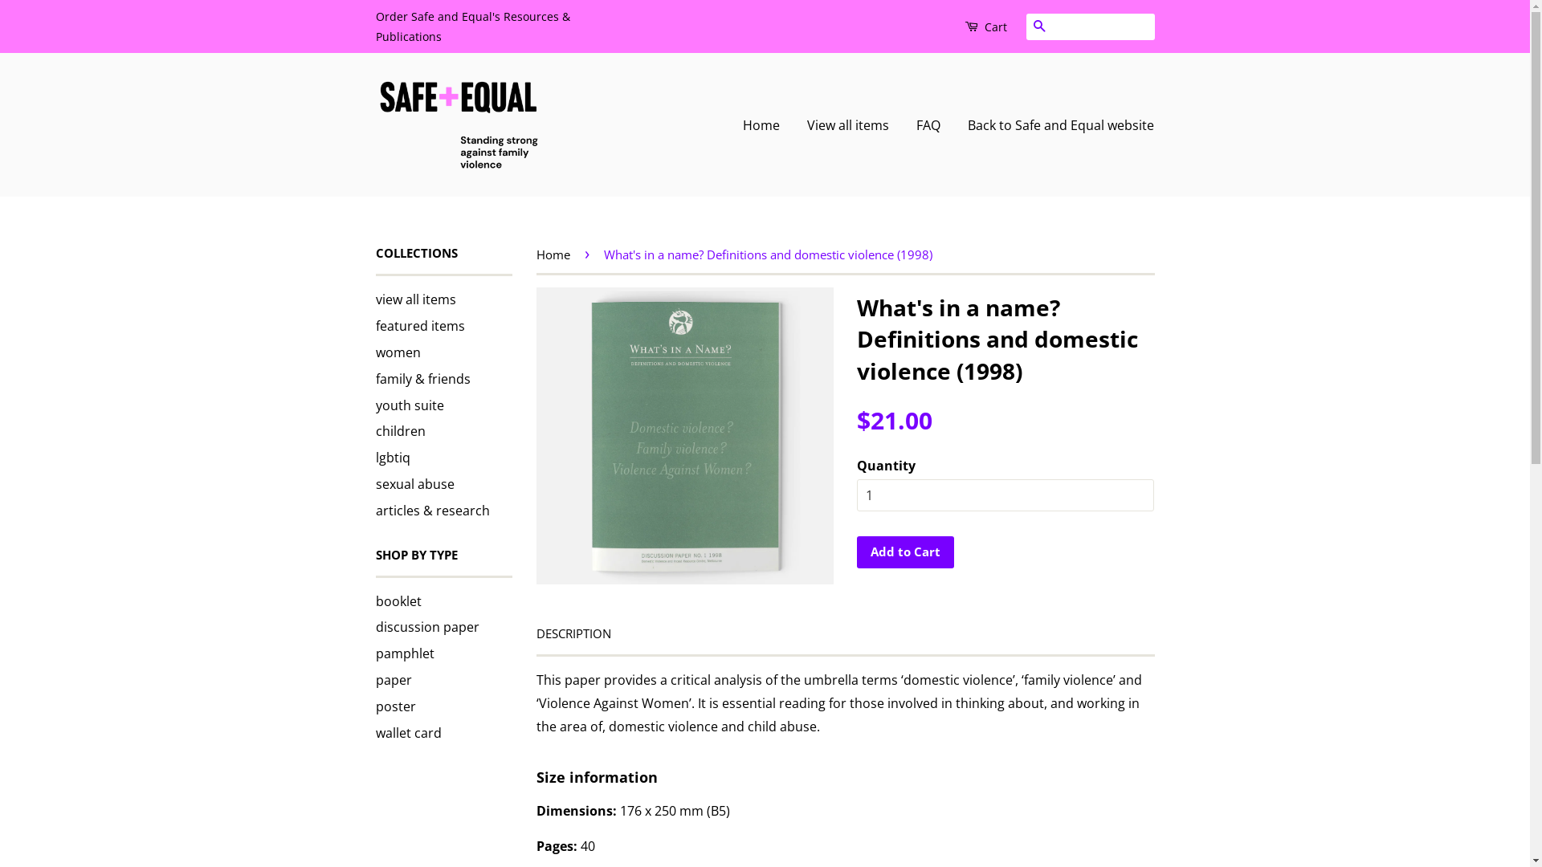  I want to click on booklet, so click(398, 601).